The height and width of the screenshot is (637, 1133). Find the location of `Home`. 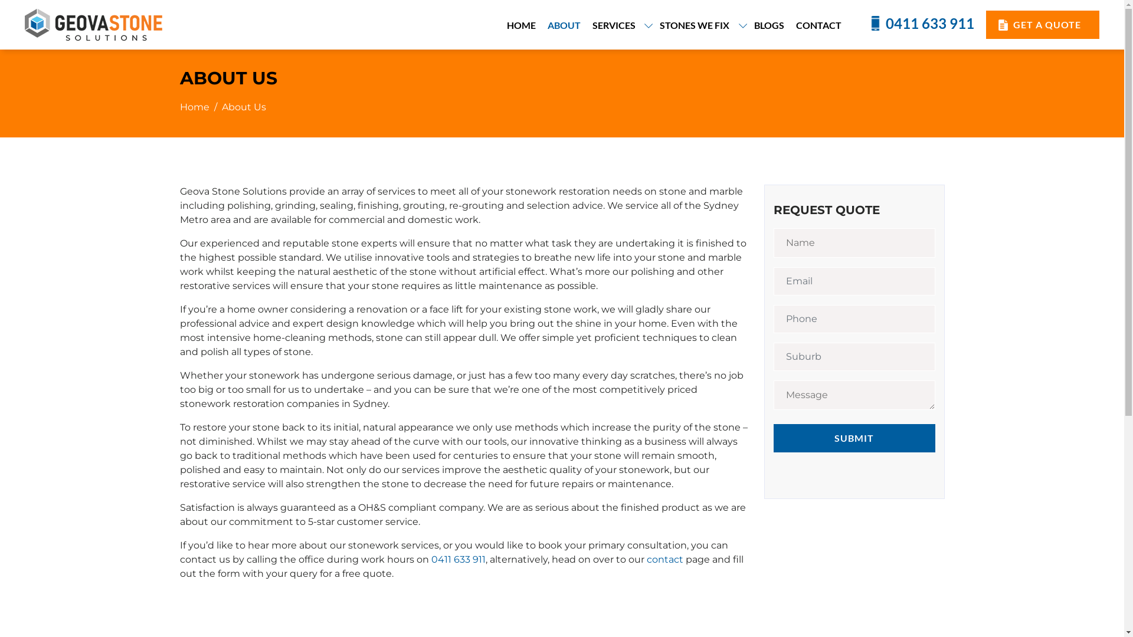

Home is located at coordinates (194, 107).